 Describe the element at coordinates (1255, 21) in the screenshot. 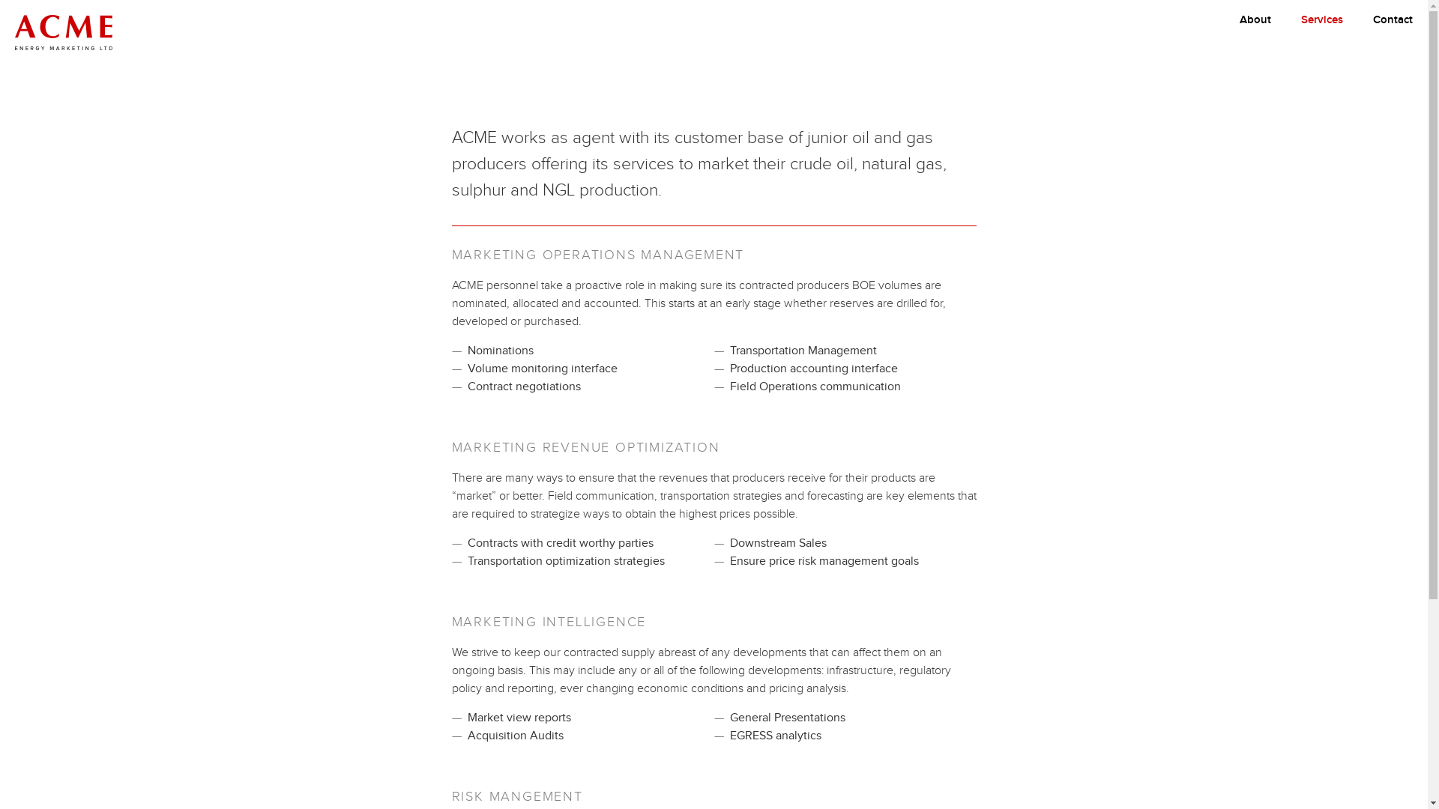

I see `About` at that location.